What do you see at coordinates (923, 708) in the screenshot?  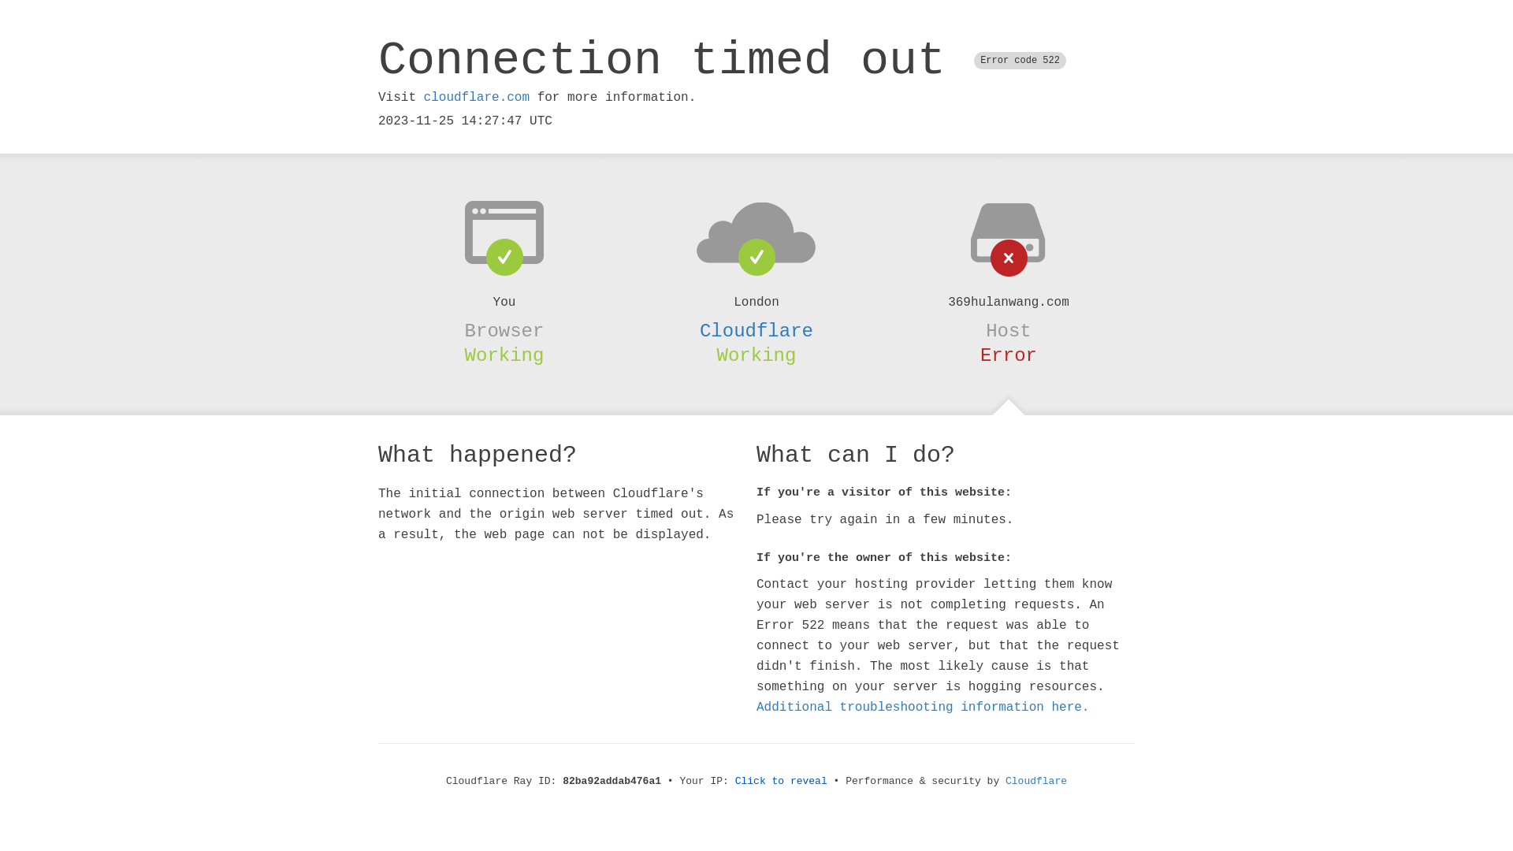 I see `Additional troubleshooting information here.` at bounding box center [923, 708].